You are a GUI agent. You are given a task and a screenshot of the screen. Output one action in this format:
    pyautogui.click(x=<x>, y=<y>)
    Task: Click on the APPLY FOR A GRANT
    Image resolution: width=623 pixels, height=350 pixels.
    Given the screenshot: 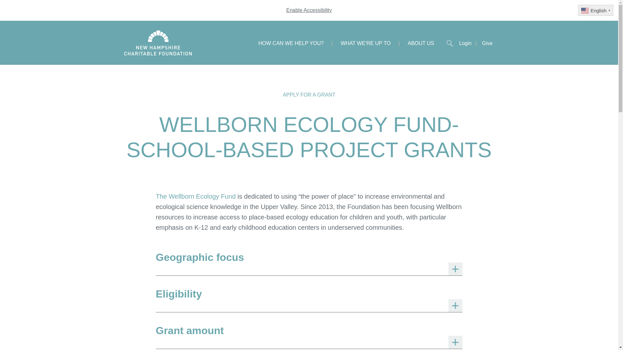 What is the action you would take?
    pyautogui.click(x=309, y=95)
    